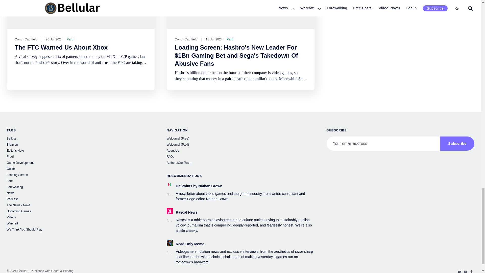  What do you see at coordinates (80, 181) in the screenshot?
I see `Lore` at bounding box center [80, 181].